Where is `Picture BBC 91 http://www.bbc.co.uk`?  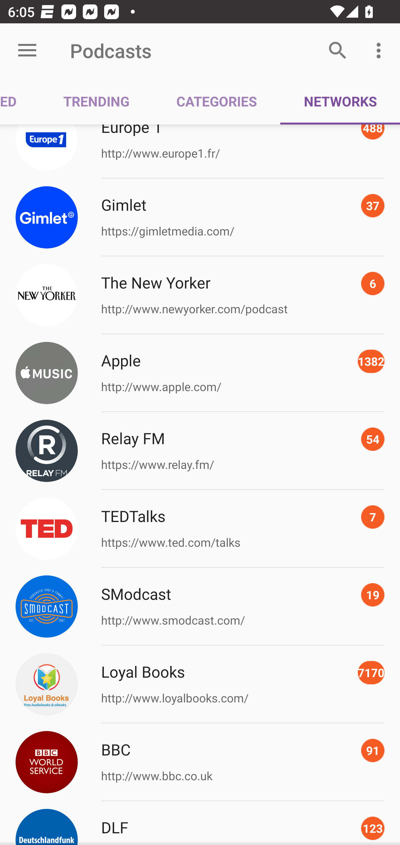
Picture BBC 91 http://www.bbc.co.uk is located at coordinates (200, 762).